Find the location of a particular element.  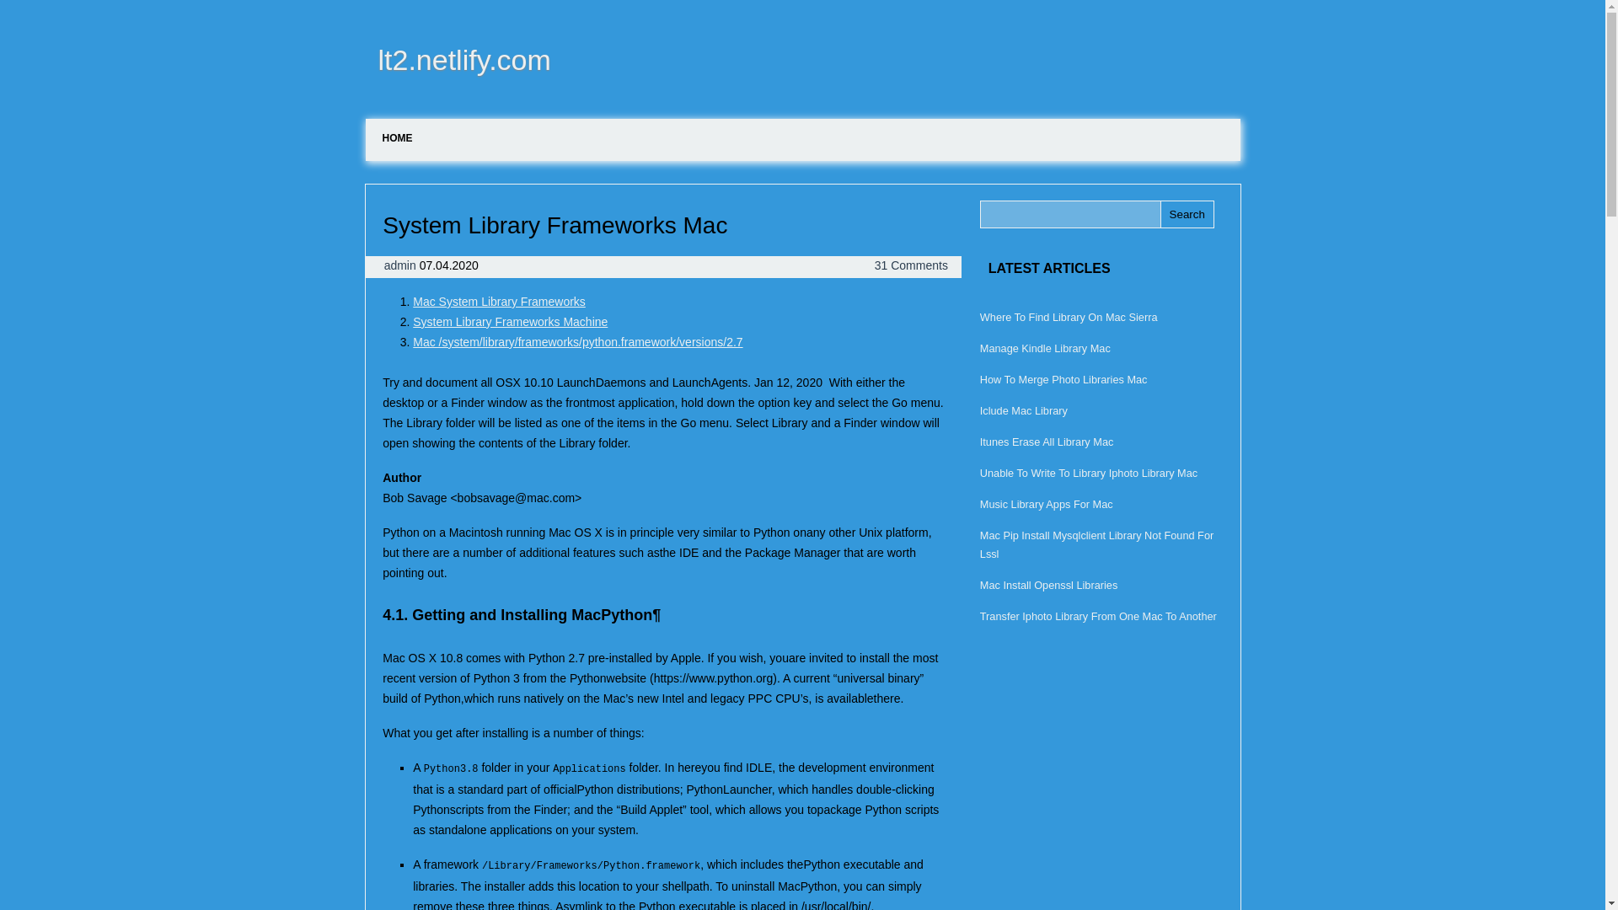

Unable To Write To Library Iphoto Library Mac is located at coordinates (1089, 474).